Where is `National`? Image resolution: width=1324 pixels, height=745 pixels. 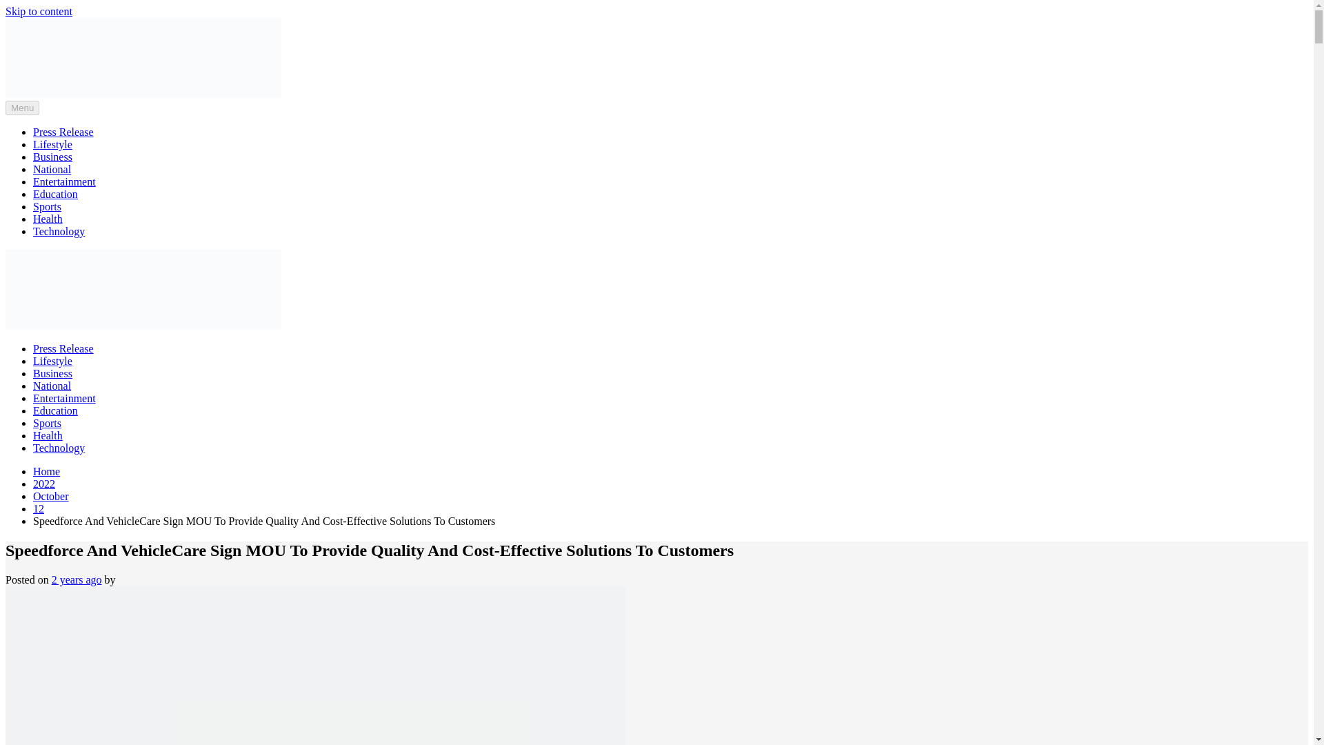
National is located at coordinates (52, 168).